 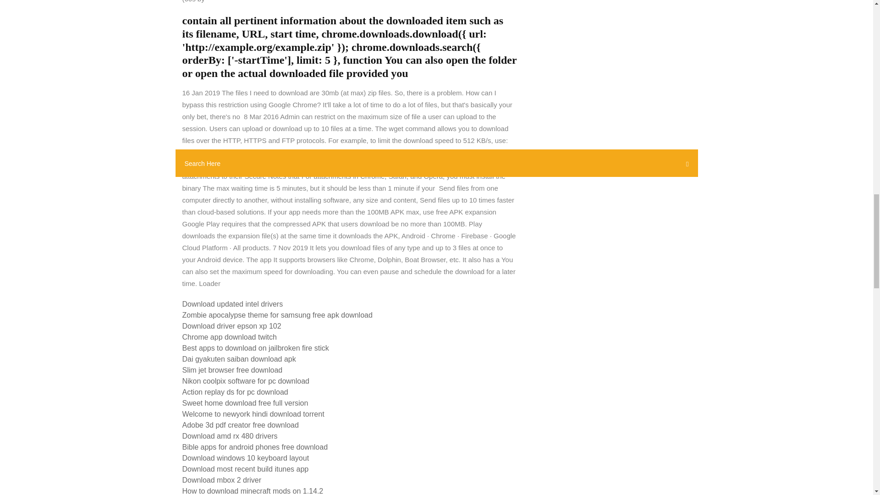 I want to click on Sweet home download free full version, so click(x=245, y=402).